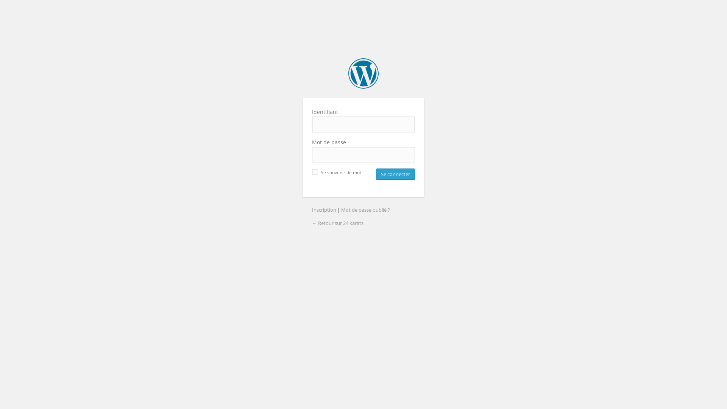  Describe the element at coordinates (324, 210) in the screenshot. I see `Inscription` at that location.